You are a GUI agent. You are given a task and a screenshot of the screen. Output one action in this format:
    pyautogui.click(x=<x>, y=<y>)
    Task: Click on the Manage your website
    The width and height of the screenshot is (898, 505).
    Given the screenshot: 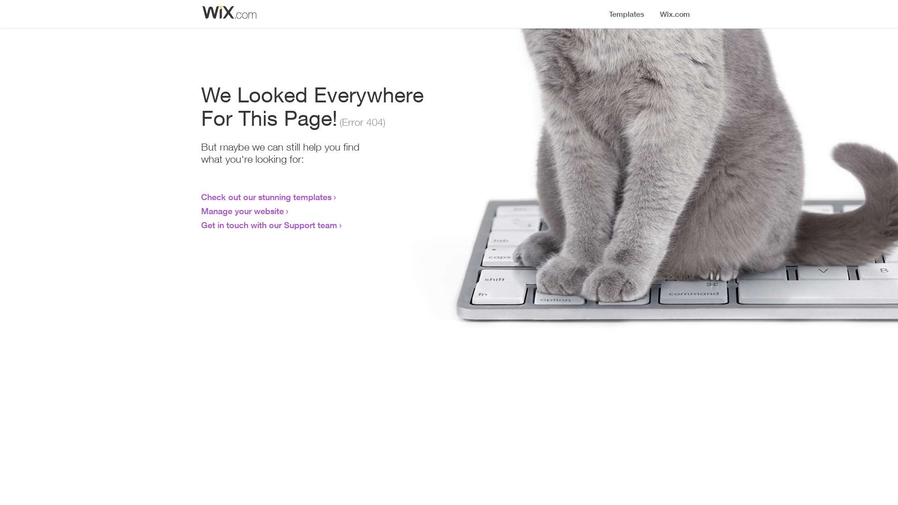 What is the action you would take?
    pyautogui.click(x=242, y=211)
    